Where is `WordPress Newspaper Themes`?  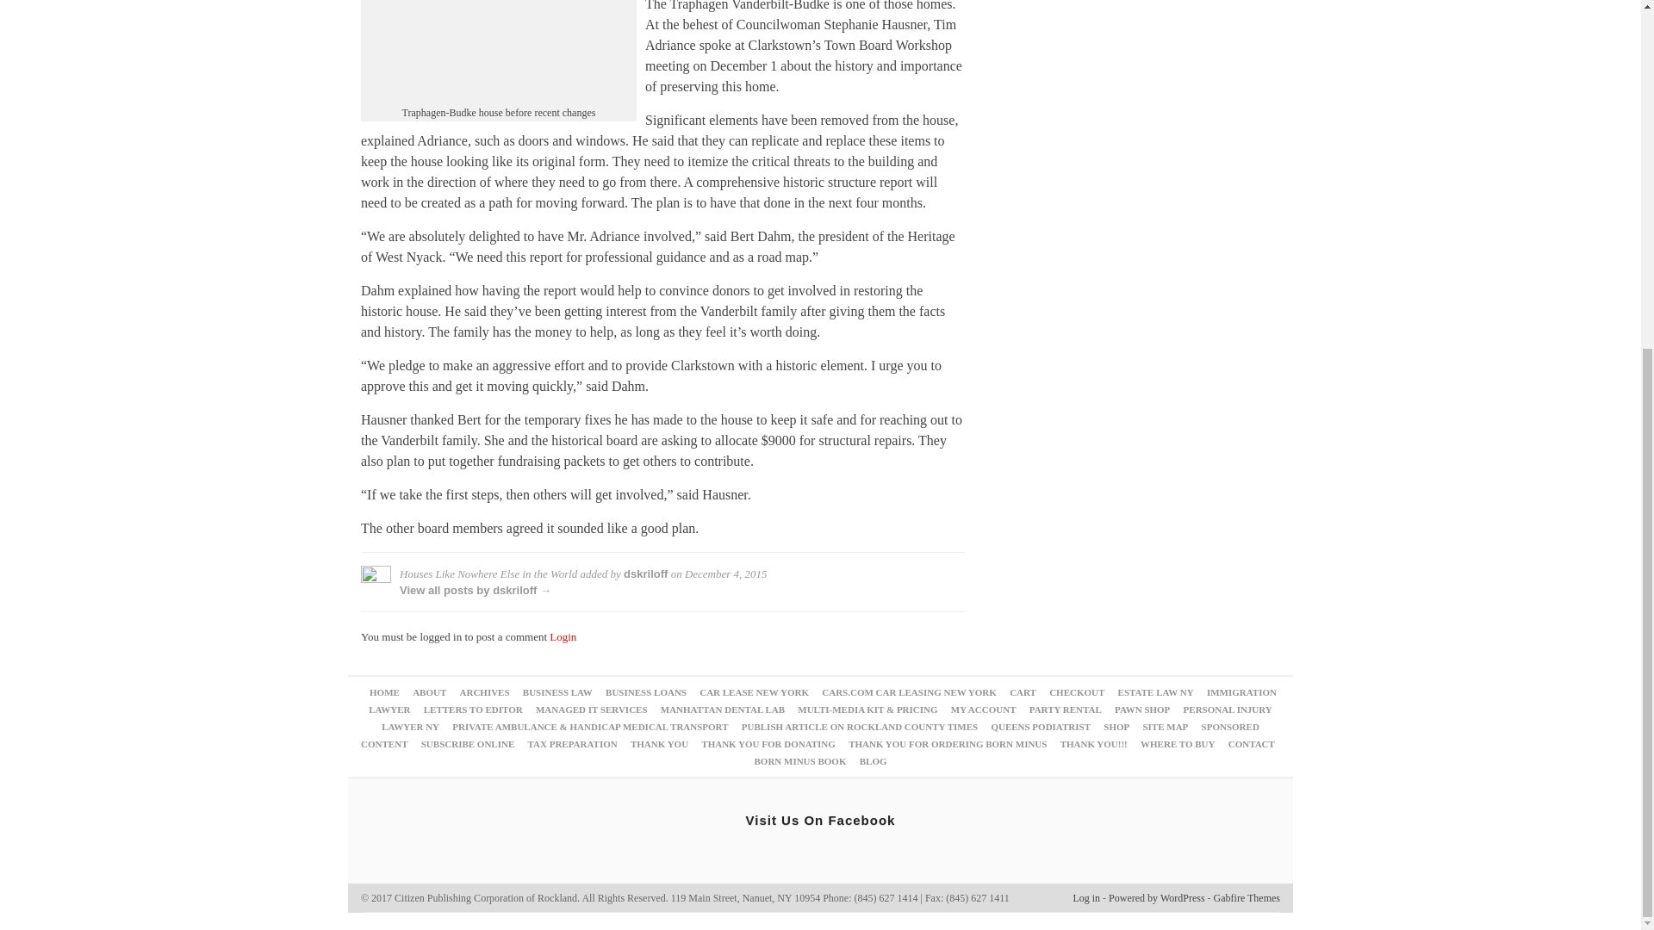 WordPress Newspaper Themes is located at coordinates (1247, 897).